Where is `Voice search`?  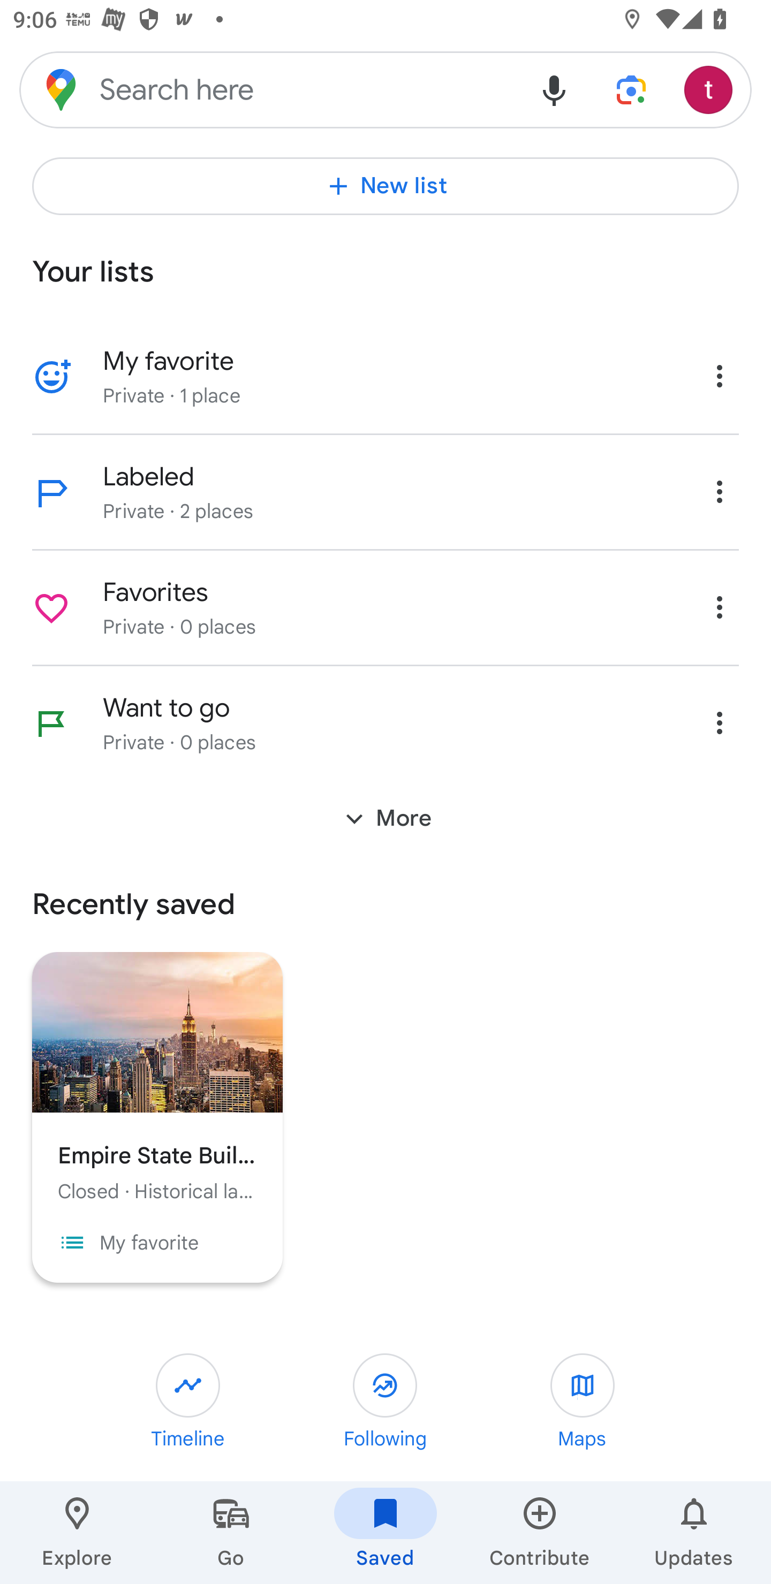
Voice search is located at coordinates (554, 89).